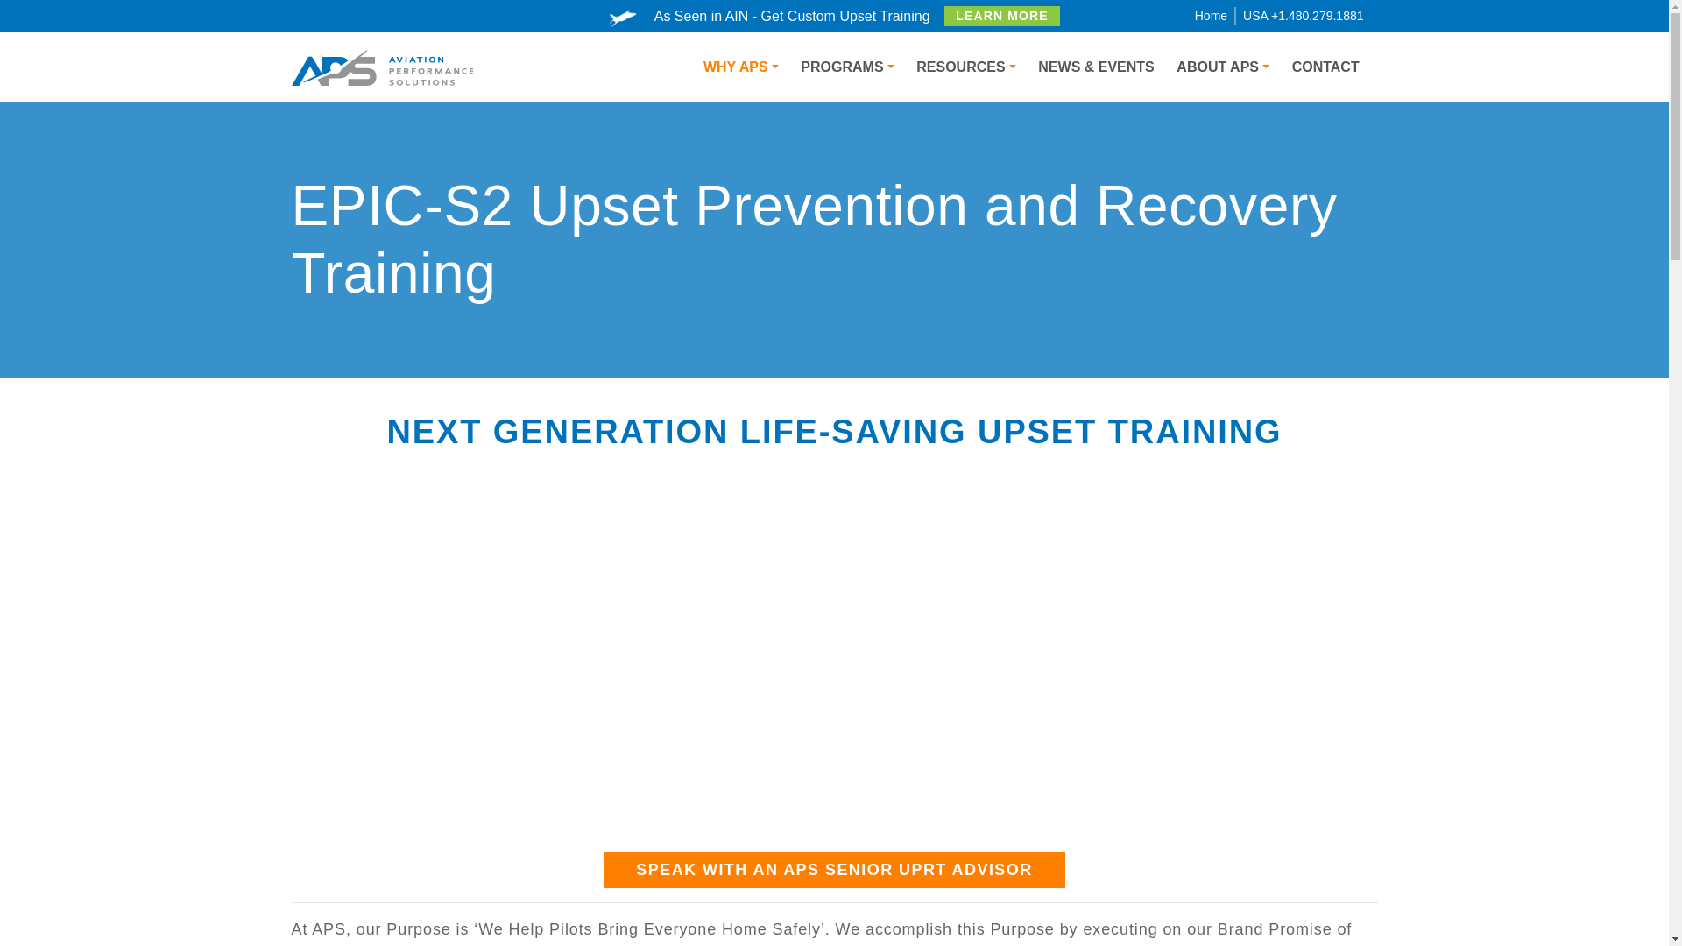 This screenshot has width=1682, height=946. I want to click on WHY APS, so click(739, 67).